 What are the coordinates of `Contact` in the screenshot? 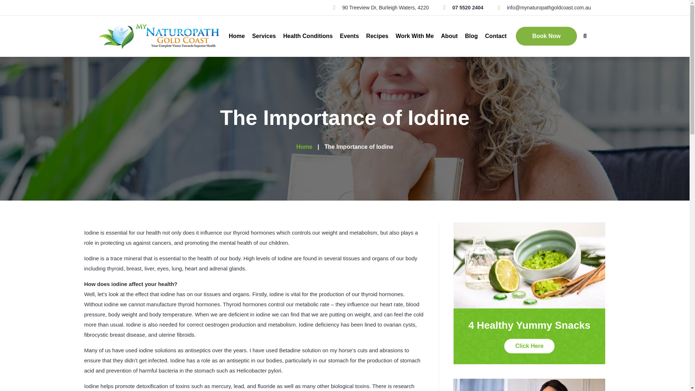 It's located at (496, 36).